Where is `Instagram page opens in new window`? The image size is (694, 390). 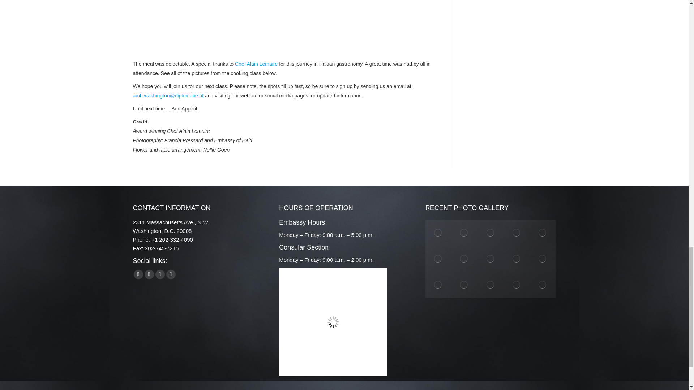 Instagram page opens in new window is located at coordinates (160, 274).